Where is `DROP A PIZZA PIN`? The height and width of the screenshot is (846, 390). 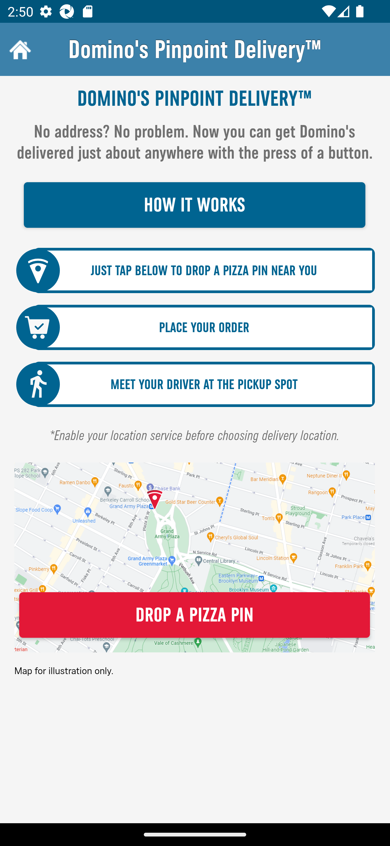
DROP A PIZZA PIN is located at coordinates (194, 615).